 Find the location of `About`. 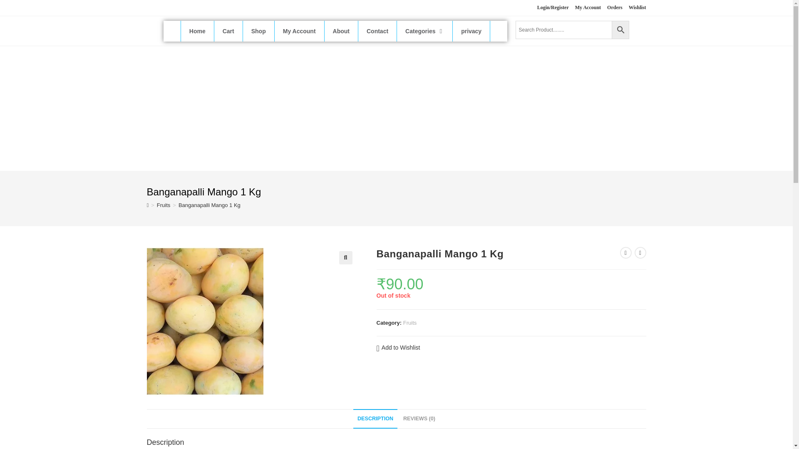

About is located at coordinates (341, 31).